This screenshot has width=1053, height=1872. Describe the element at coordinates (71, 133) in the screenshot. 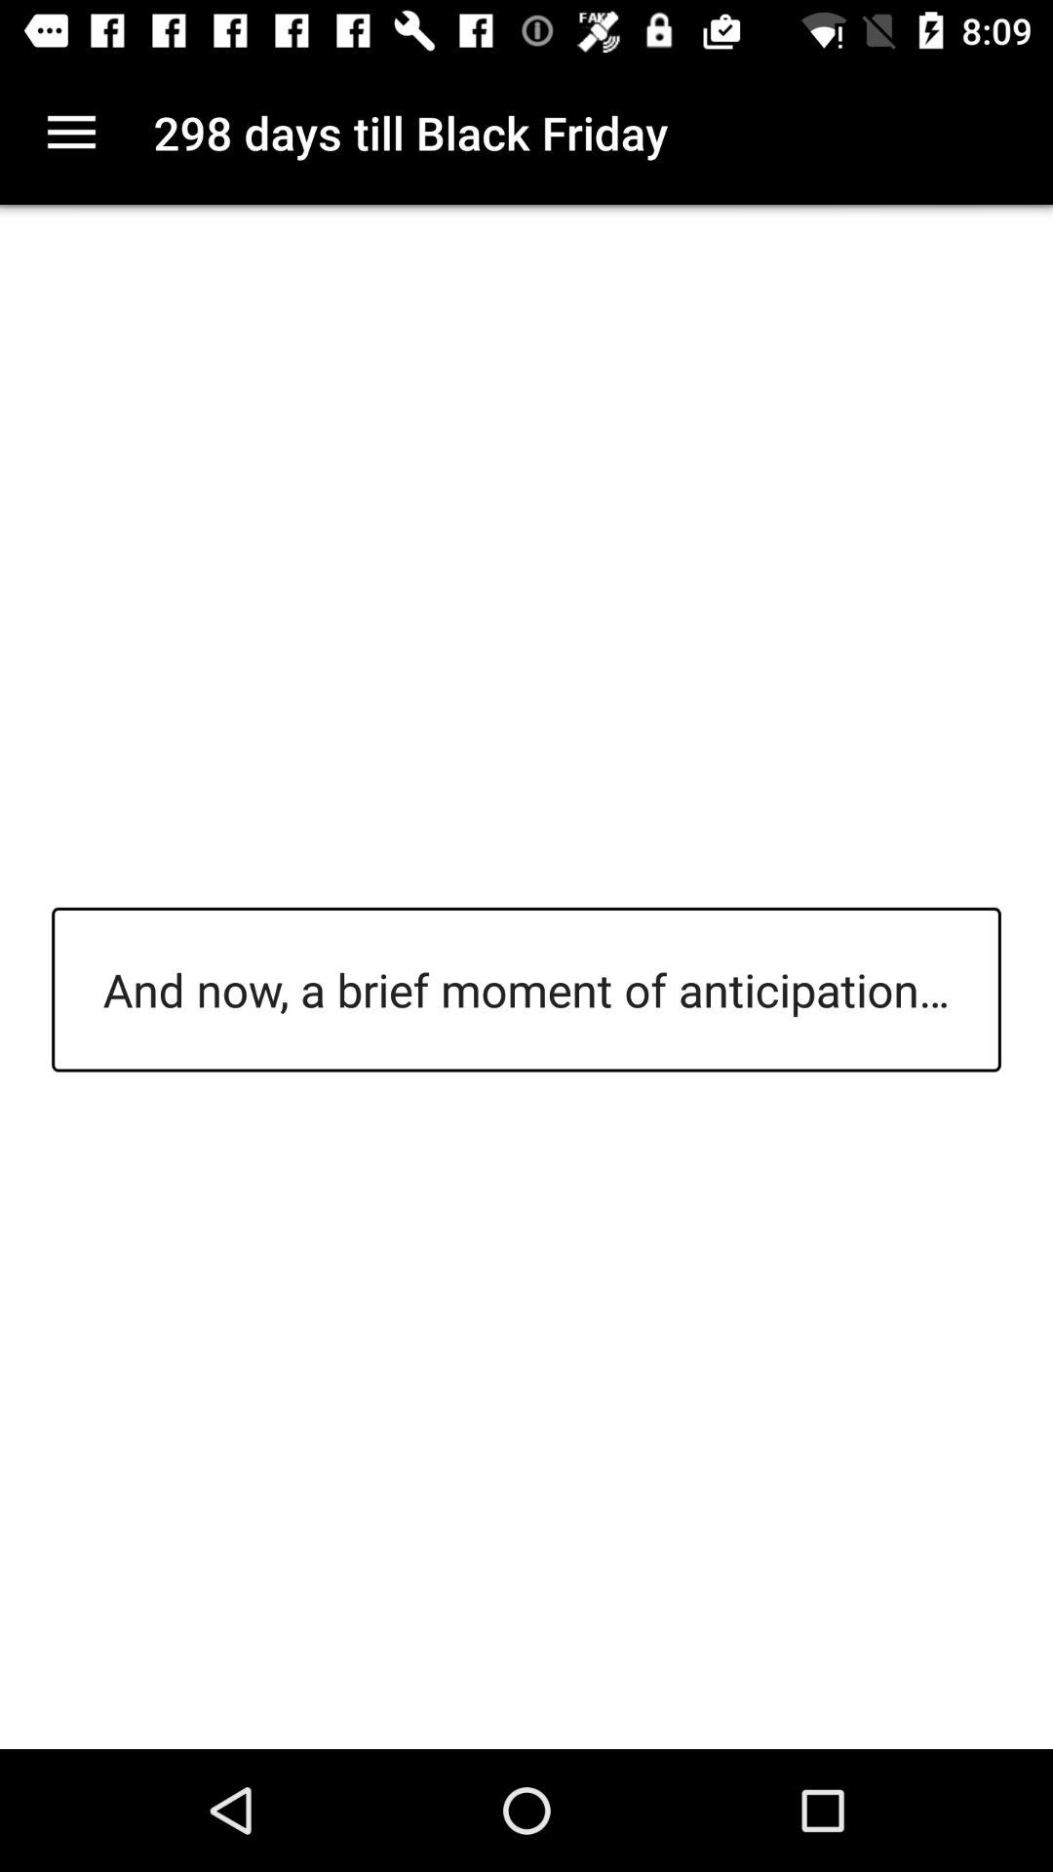

I see `launch icon above and now a icon` at that location.